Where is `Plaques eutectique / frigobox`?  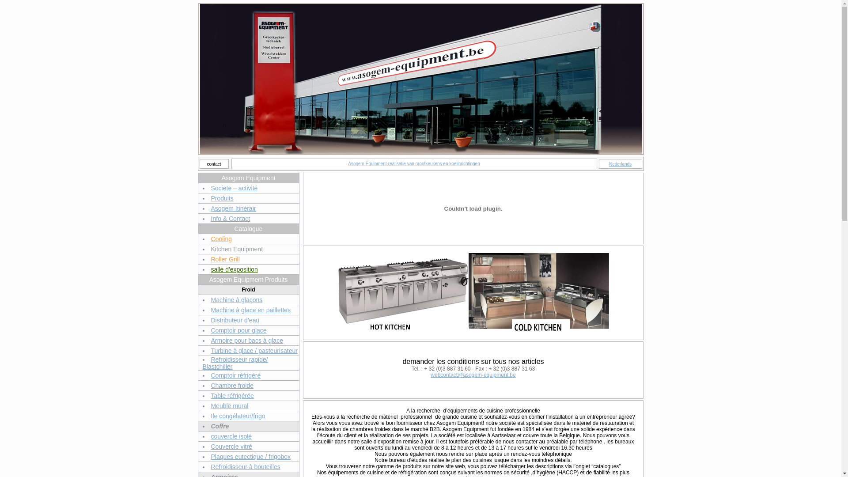
Plaques eutectique / frigobox is located at coordinates (251, 457).